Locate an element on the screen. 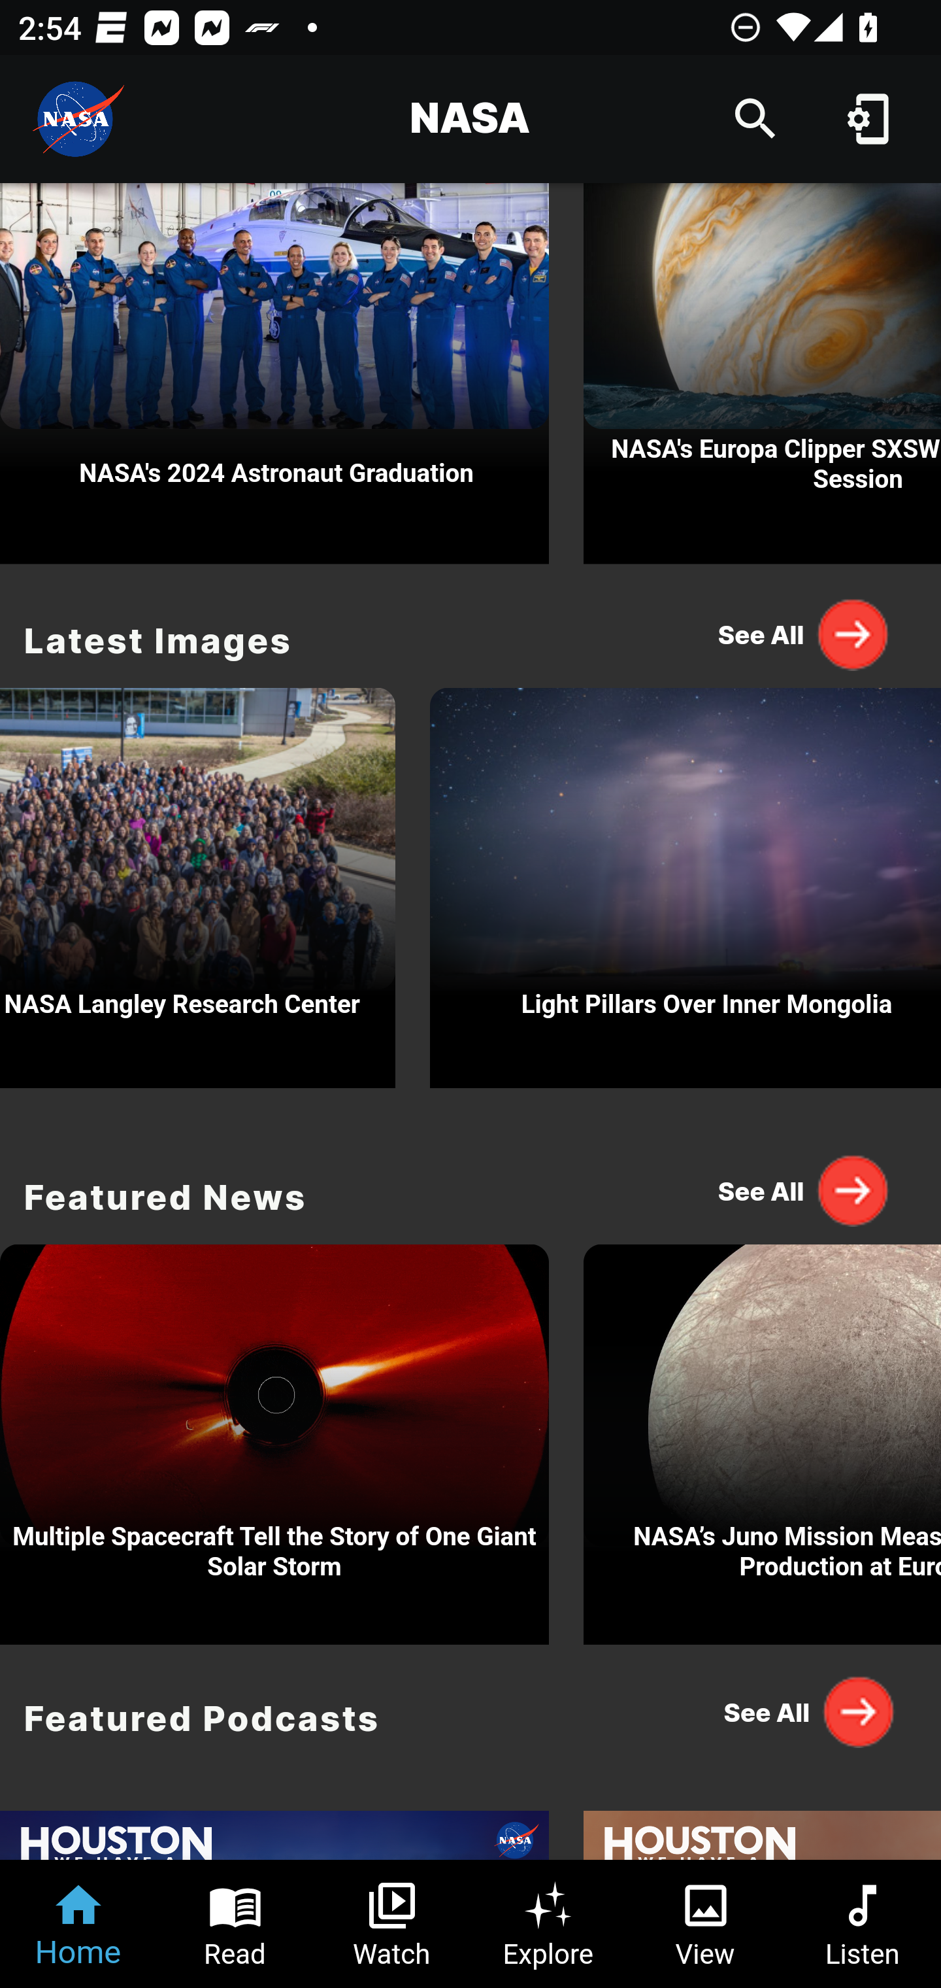 The width and height of the screenshot is (941, 1988). NASA's 2024 Astronaut Graduation is located at coordinates (274, 373).